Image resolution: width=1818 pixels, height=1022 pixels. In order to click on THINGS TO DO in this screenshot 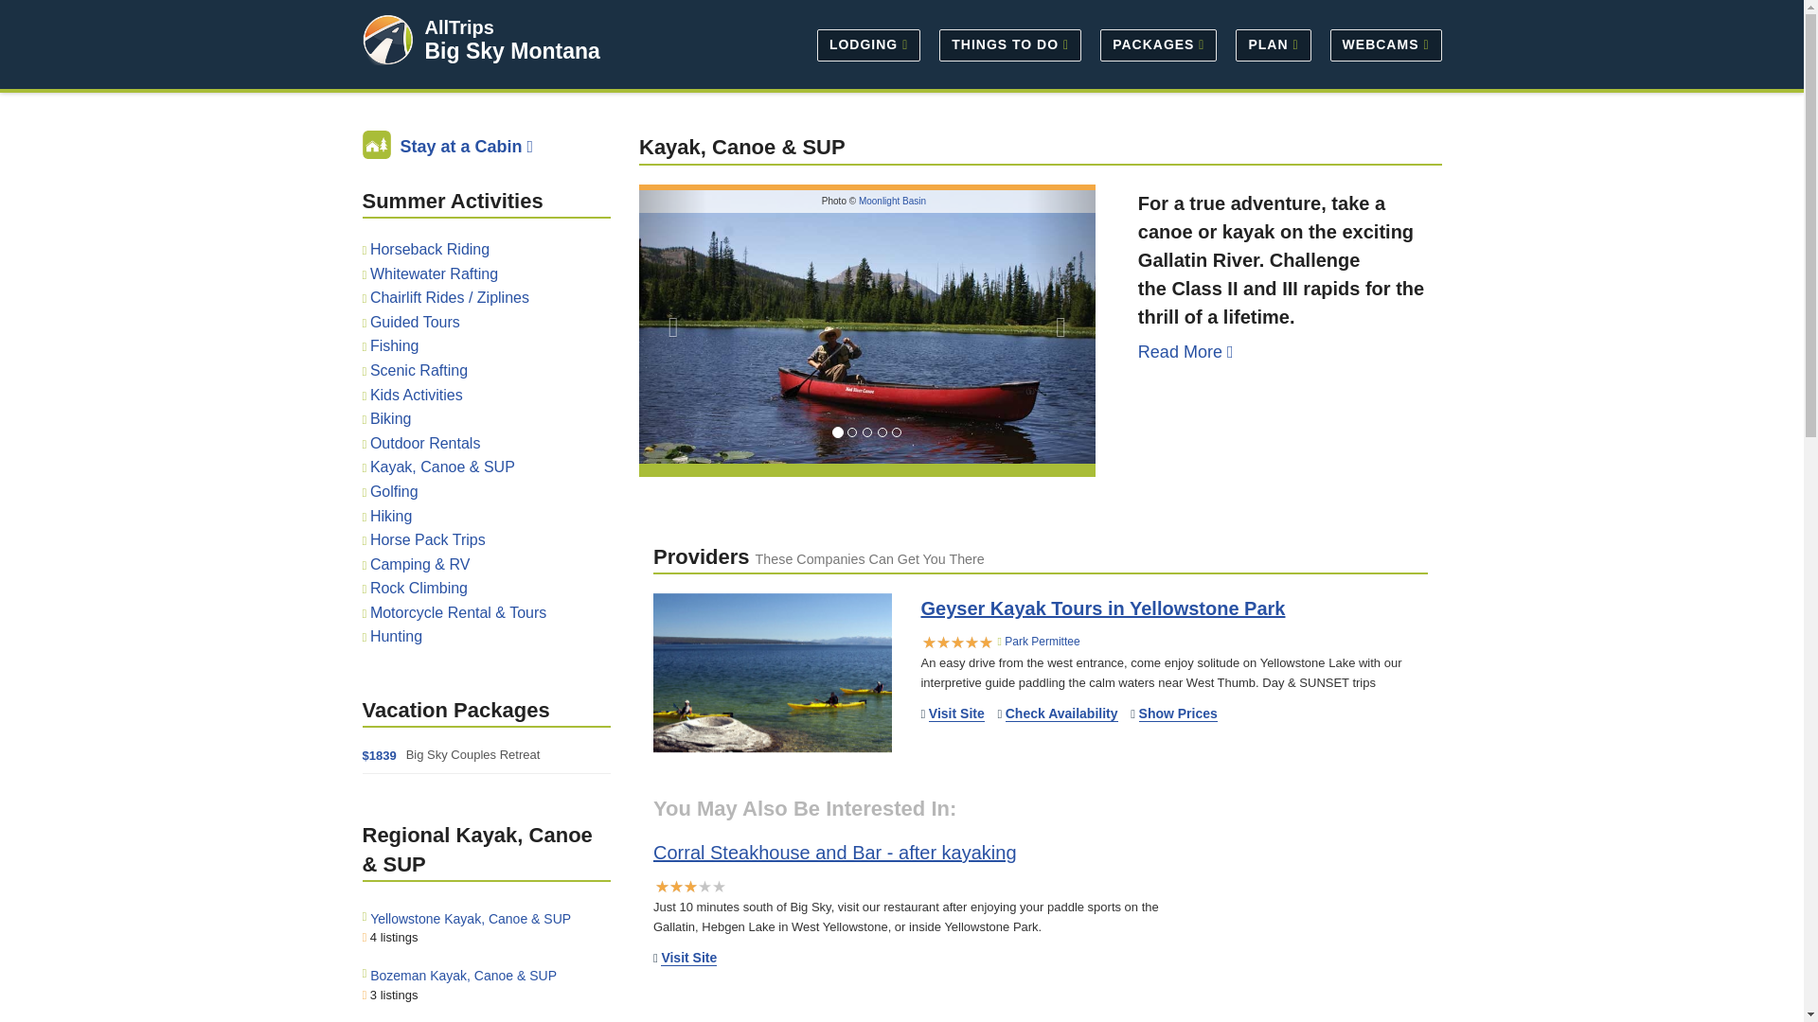, I will do `click(1009, 44)`.